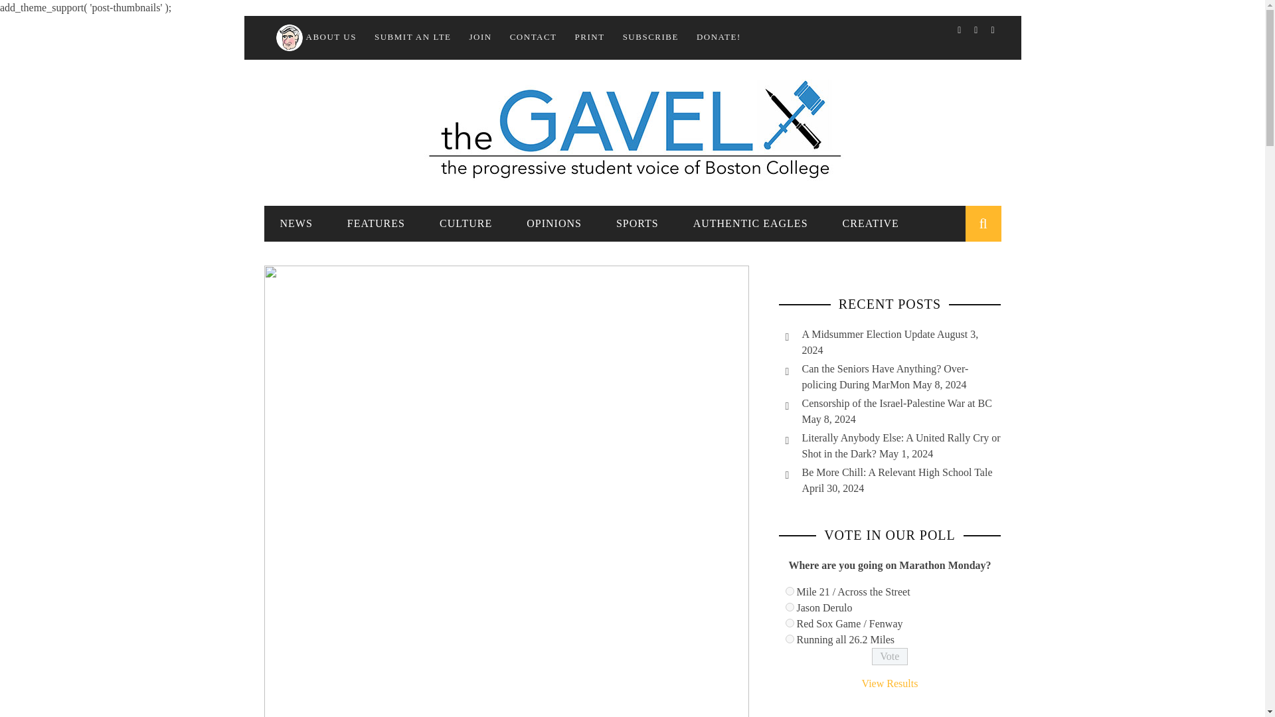 The height and width of the screenshot is (717, 1275). I want to click on    Vote   , so click(890, 657).